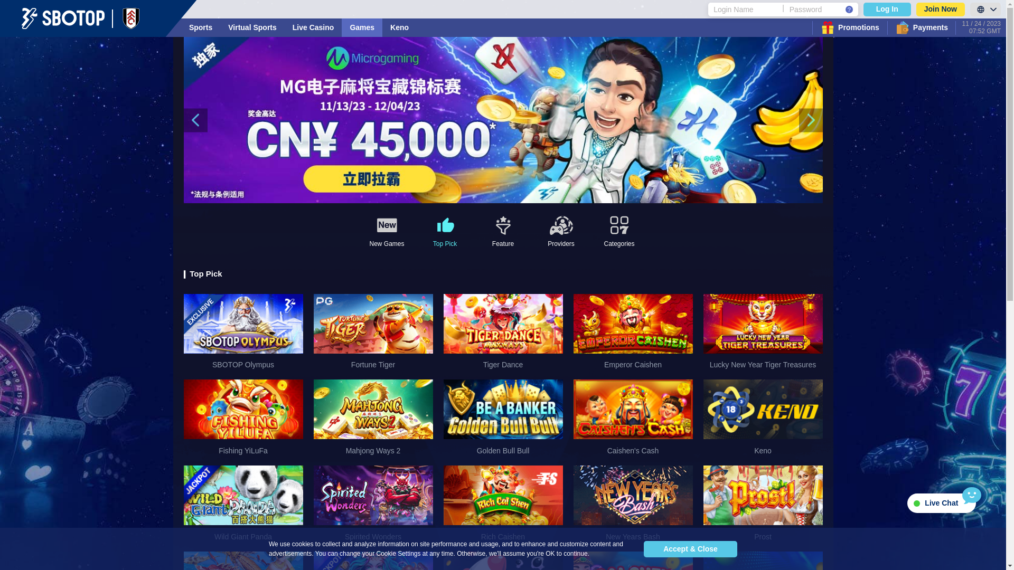 Image resolution: width=1014 pixels, height=570 pixels. I want to click on Live Chat, so click(942, 503).